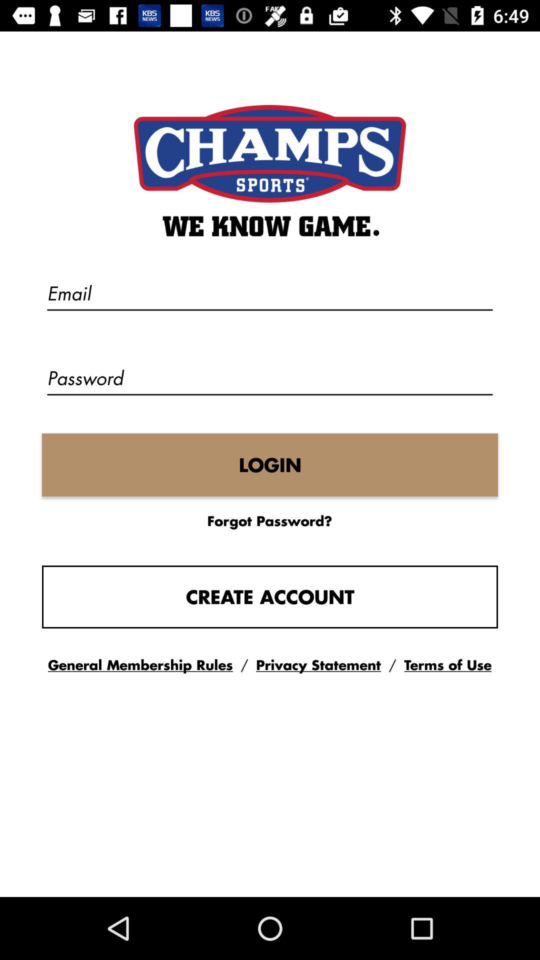 The width and height of the screenshot is (540, 960). Describe the element at coordinates (448, 665) in the screenshot. I see `select terms of use in the bottom right of the web page` at that location.